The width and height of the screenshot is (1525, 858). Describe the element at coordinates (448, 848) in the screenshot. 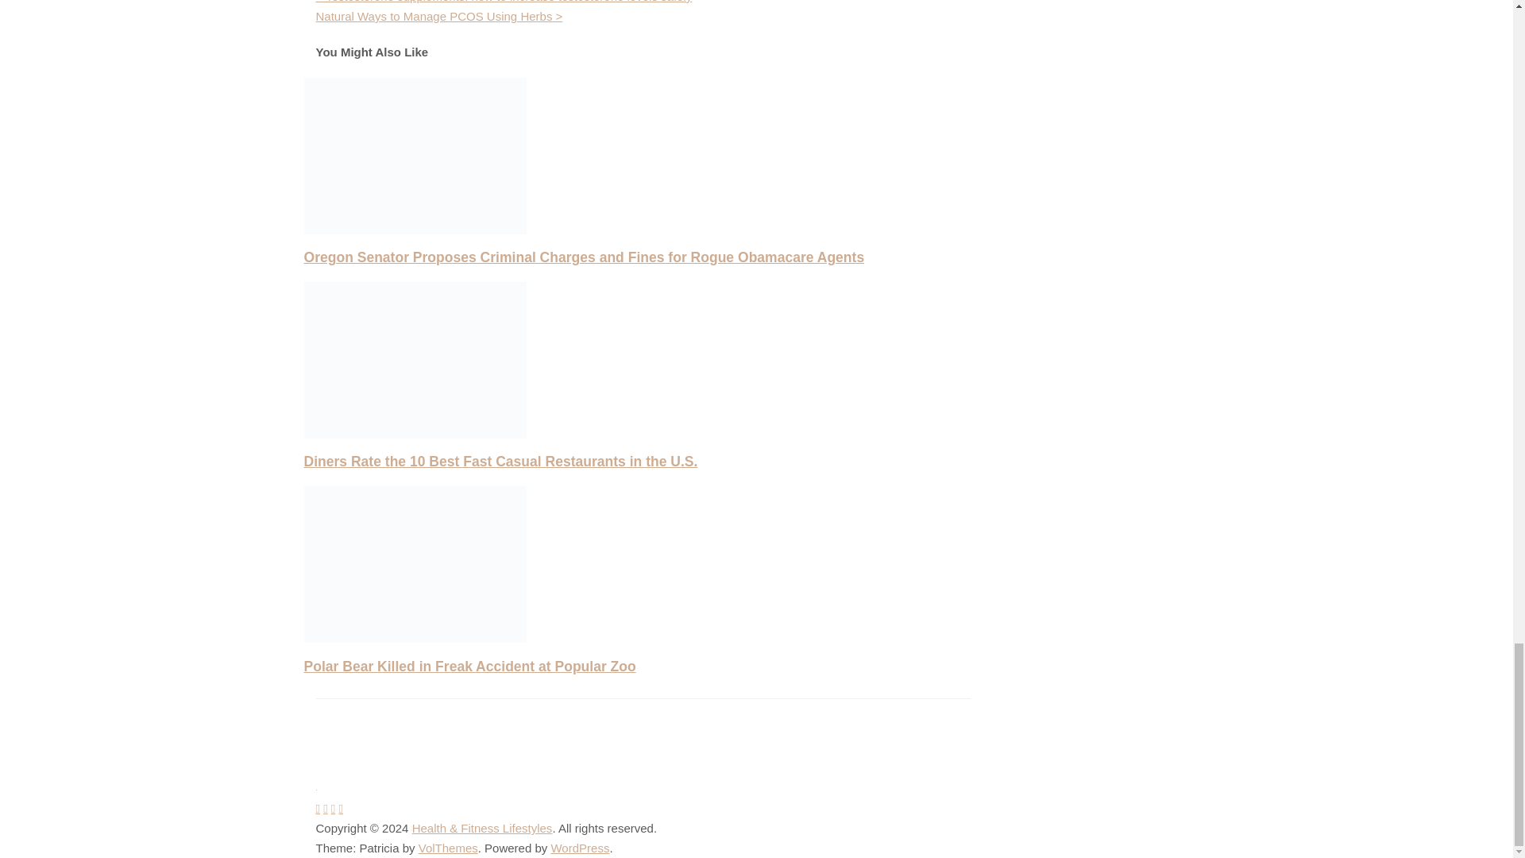

I see `VolThemes` at that location.